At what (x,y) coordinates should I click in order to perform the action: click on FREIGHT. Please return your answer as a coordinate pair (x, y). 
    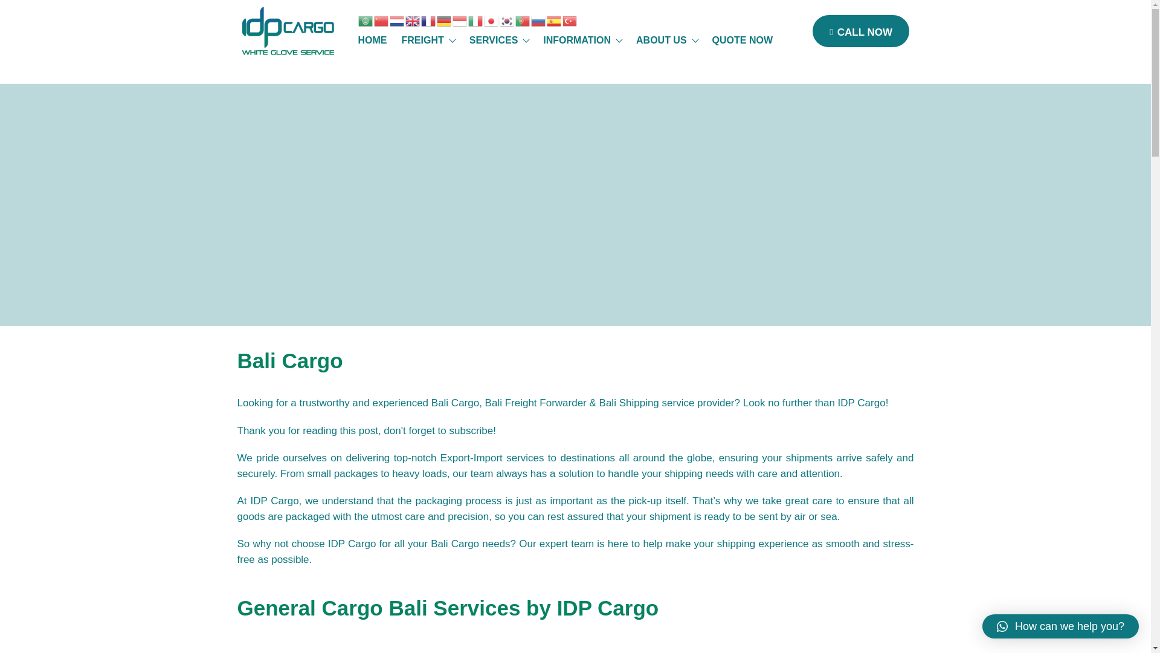
    Looking at the image, I should click on (428, 41).